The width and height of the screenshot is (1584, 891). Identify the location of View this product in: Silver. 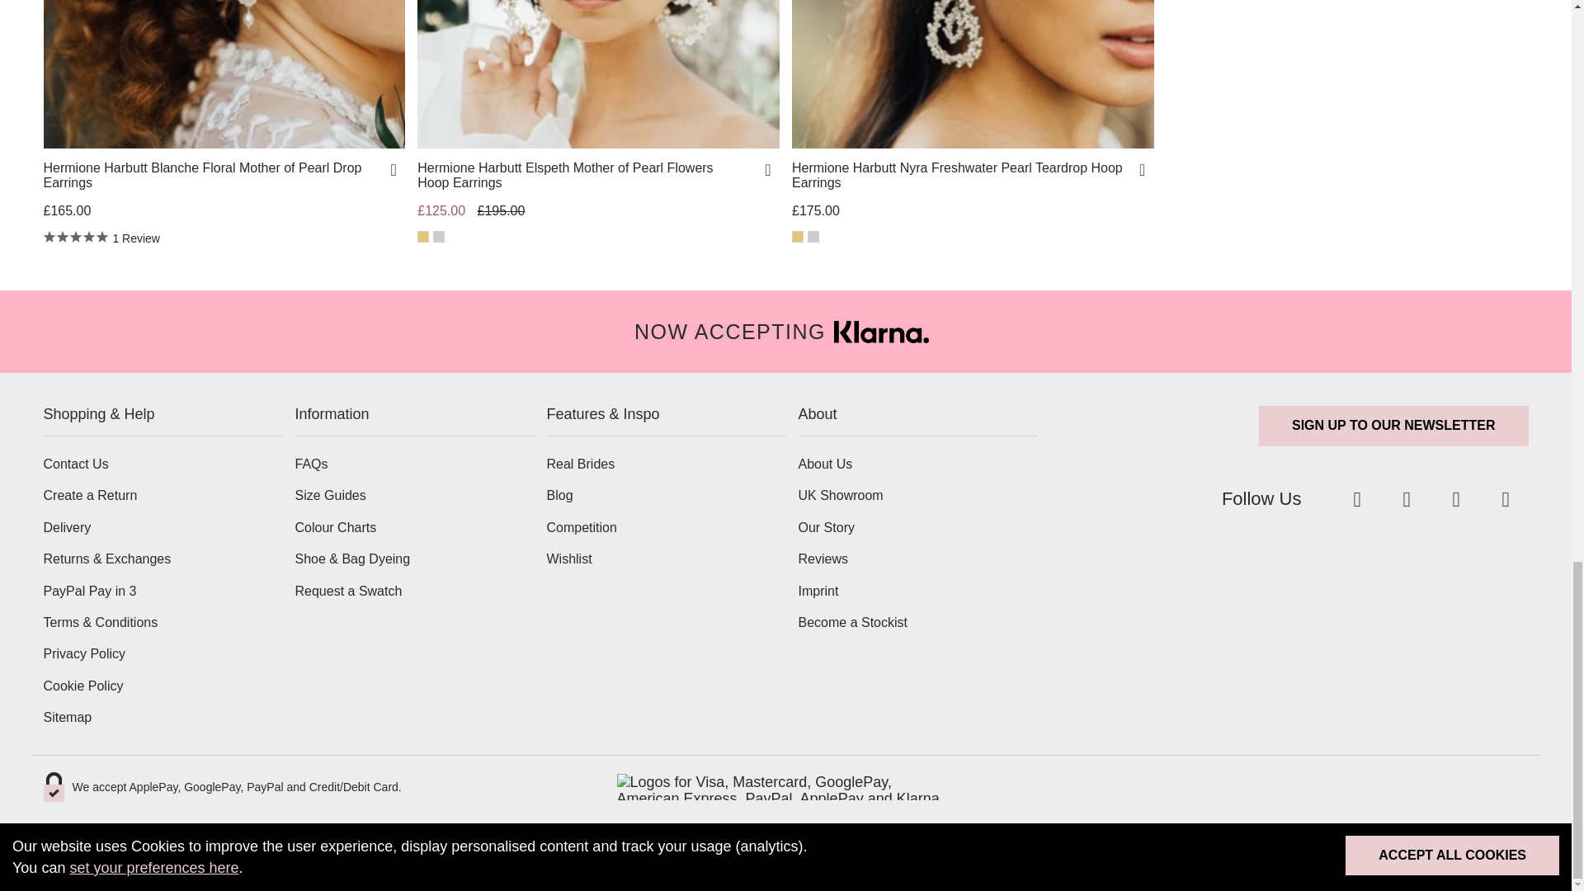
(813, 236).